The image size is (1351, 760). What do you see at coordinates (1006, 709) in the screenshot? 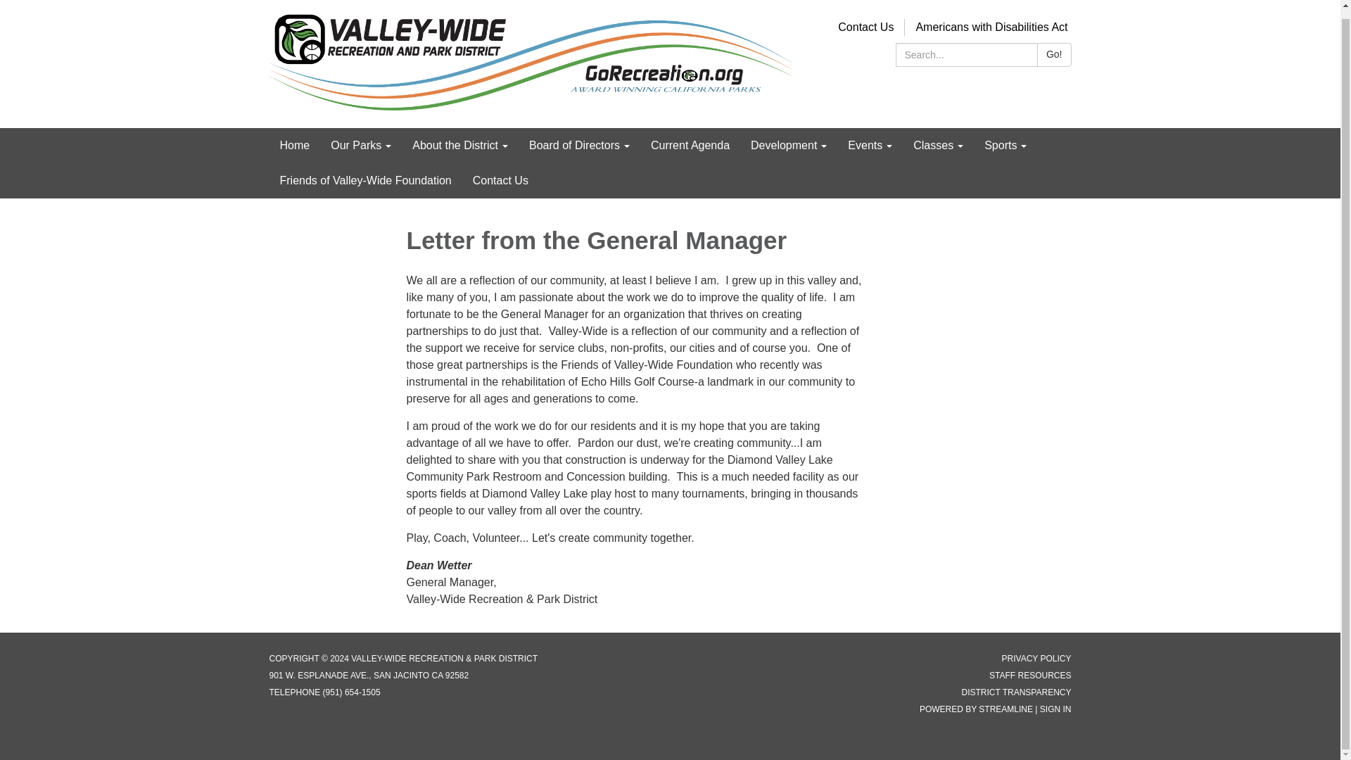
I see `Streamline: Technology for Special Districts` at bounding box center [1006, 709].